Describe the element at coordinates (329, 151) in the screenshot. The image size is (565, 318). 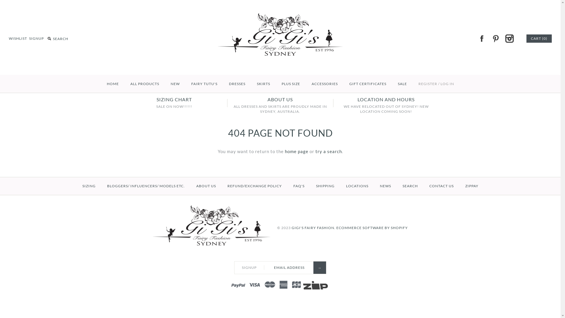
I see `try a search` at that location.